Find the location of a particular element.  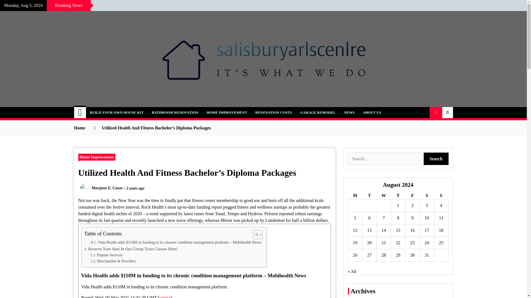

ABOUT US is located at coordinates (372, 112).